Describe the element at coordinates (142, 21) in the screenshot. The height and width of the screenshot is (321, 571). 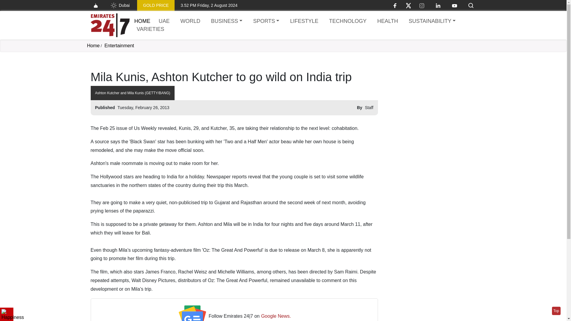
I see `HOME` at that location.